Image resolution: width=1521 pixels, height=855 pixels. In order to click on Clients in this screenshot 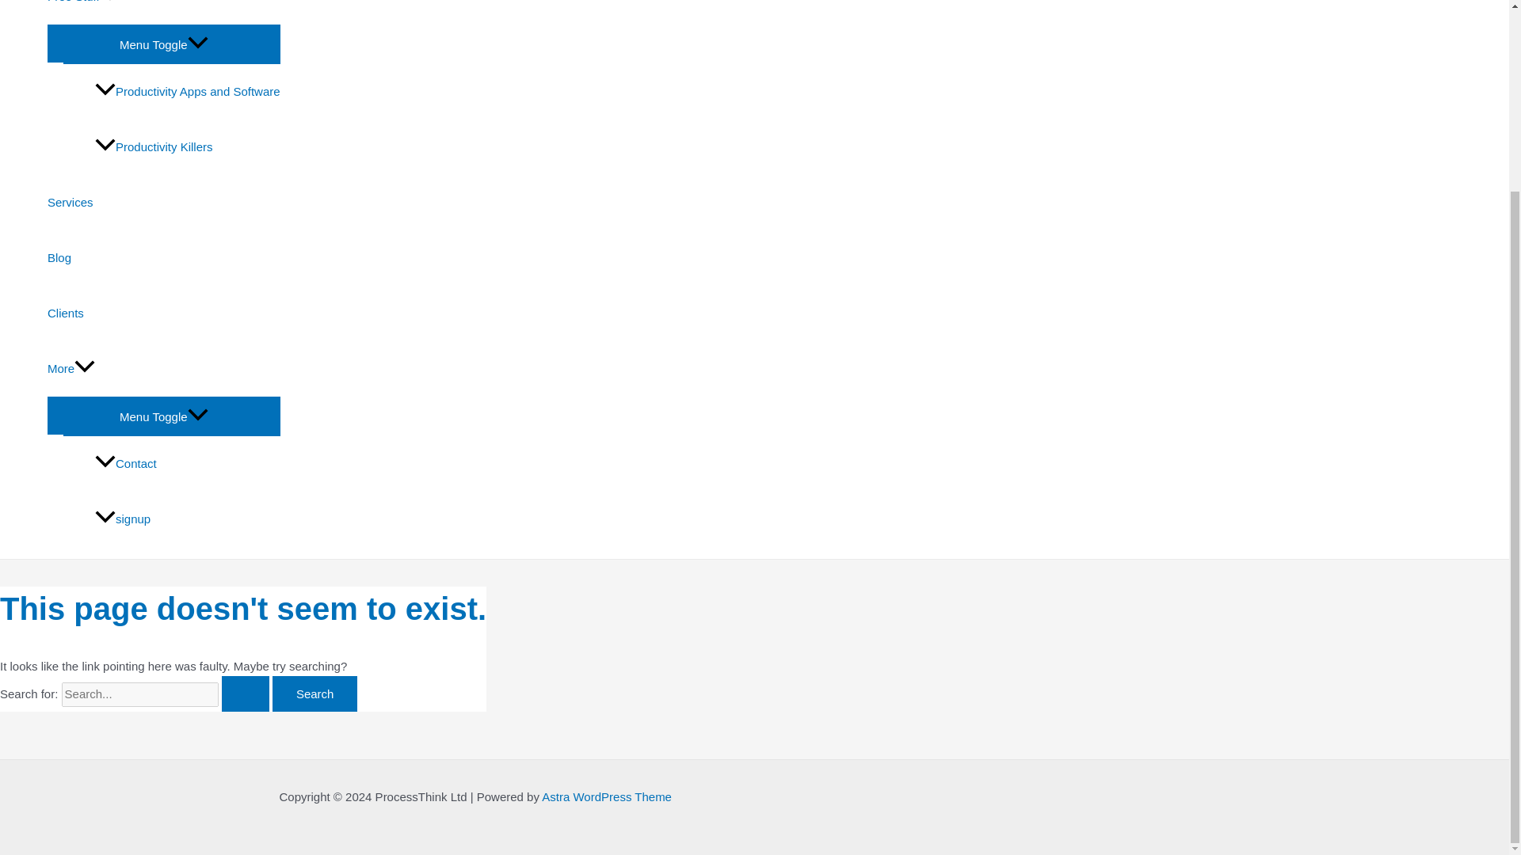, I will do `click(163, 313)`.